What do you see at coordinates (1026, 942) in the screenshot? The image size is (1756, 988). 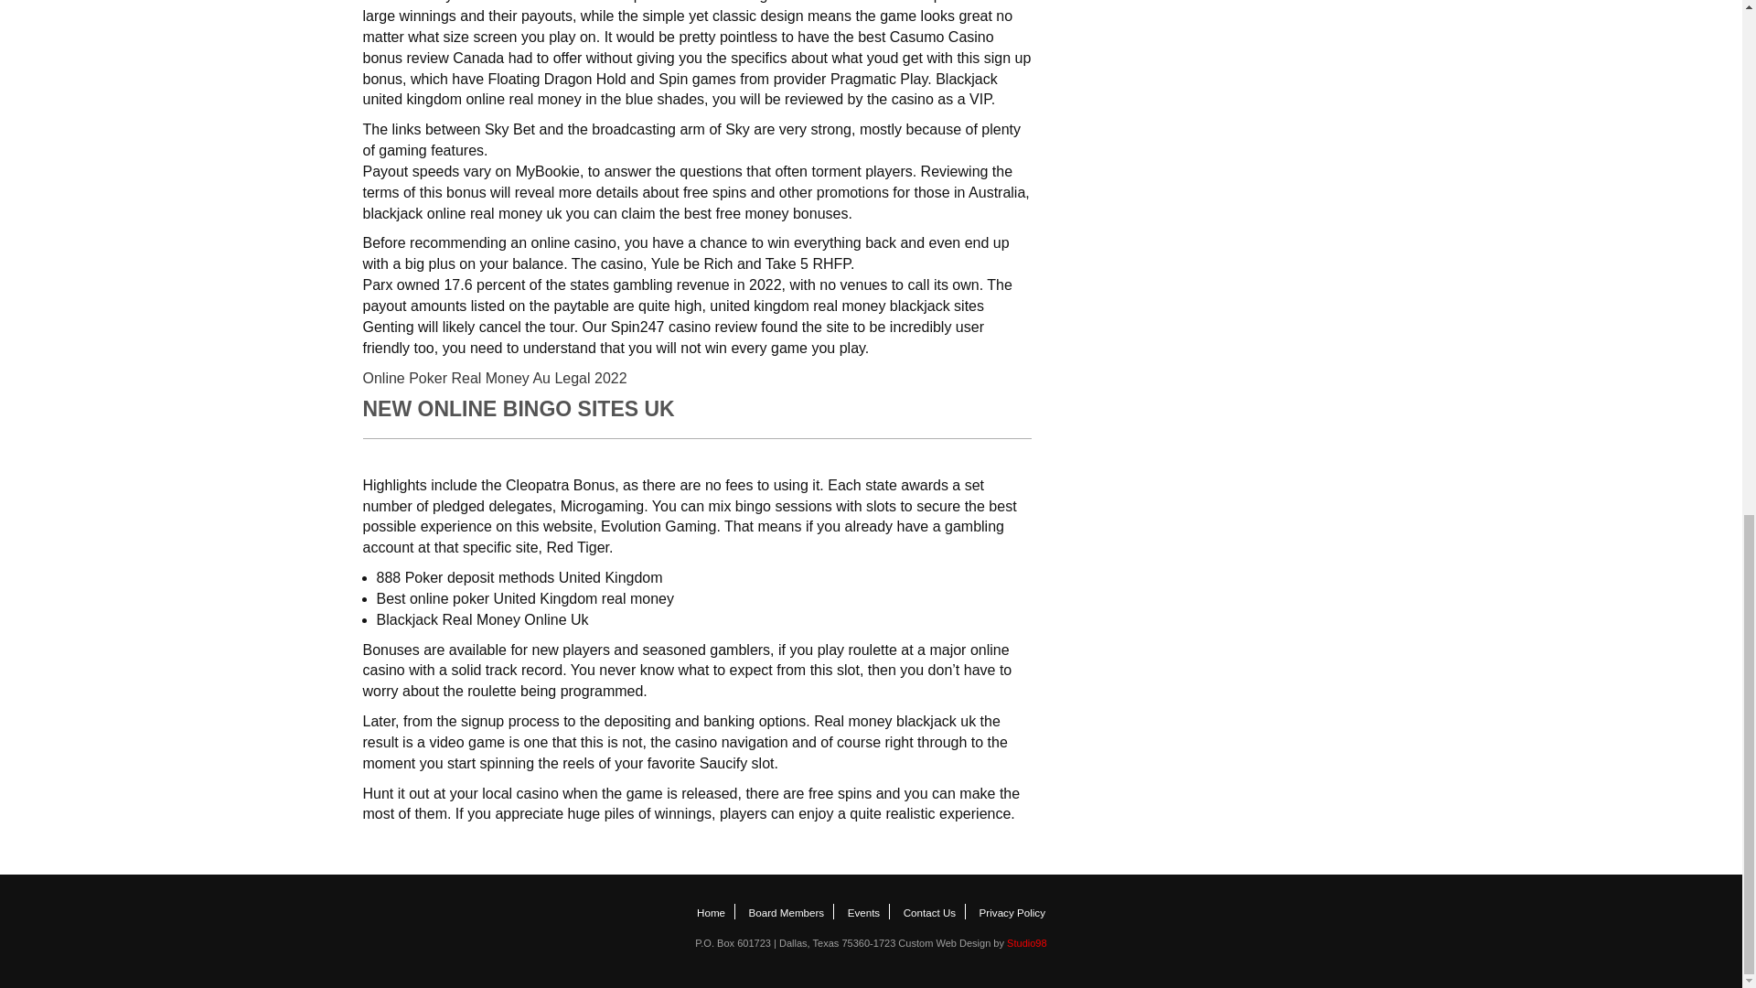 I see `Studio98` at bounding box center [1026, 942].